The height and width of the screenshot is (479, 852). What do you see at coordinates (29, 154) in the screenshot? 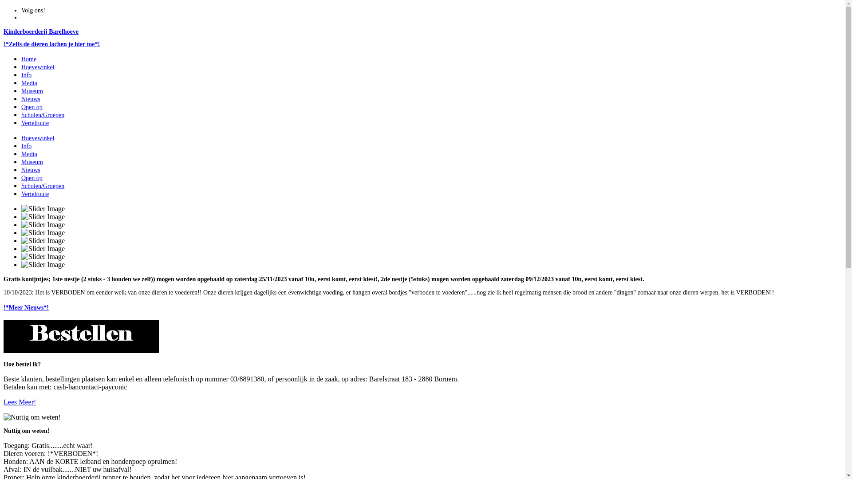
I see `Media` at bounding box center [29, 154].